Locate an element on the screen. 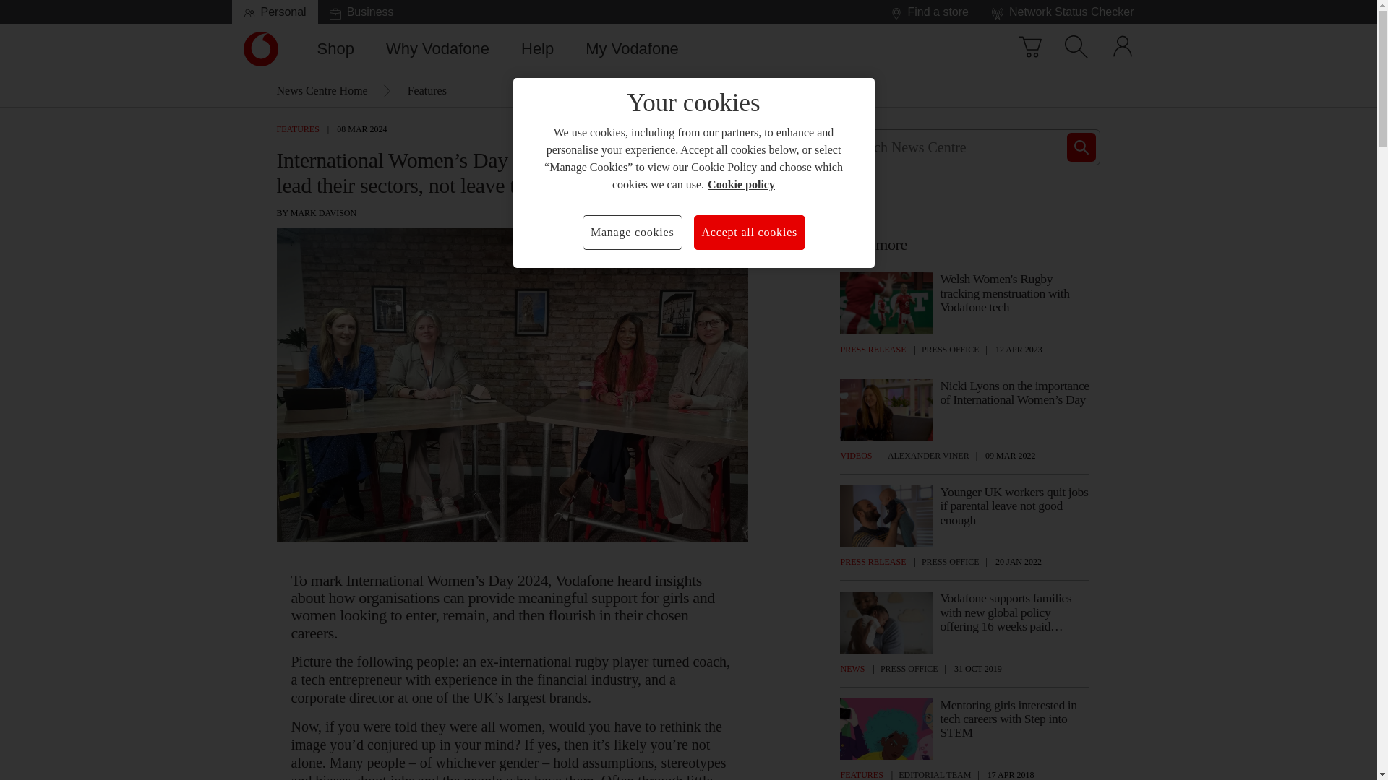 The width and height of the screenshot is (1388, 780). My Vodafone is located at coordinates (886, 409).